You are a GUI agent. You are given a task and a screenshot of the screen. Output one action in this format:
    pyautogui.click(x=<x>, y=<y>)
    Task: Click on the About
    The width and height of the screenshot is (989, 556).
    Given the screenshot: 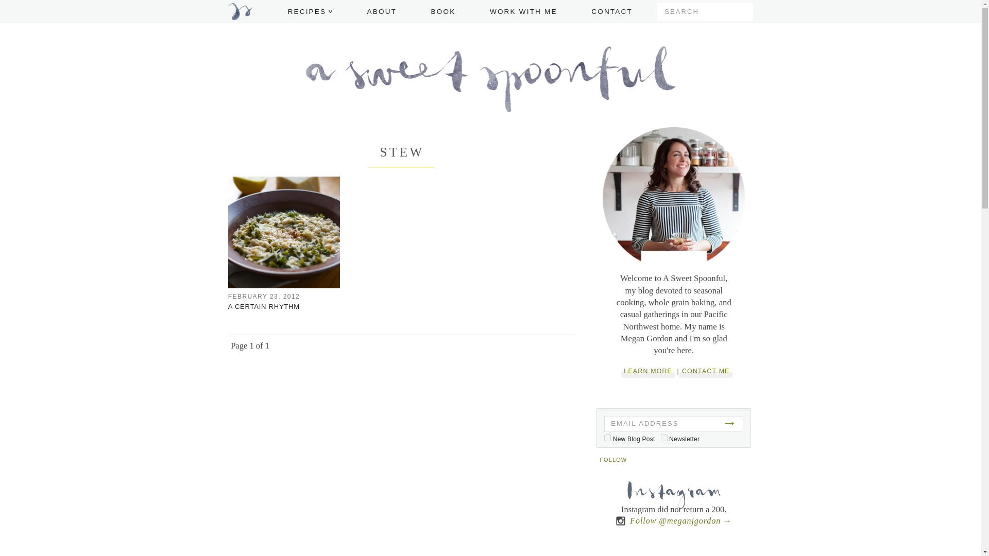 What is the action you would take?
    pyautogui.click(x=674, y=261)
    